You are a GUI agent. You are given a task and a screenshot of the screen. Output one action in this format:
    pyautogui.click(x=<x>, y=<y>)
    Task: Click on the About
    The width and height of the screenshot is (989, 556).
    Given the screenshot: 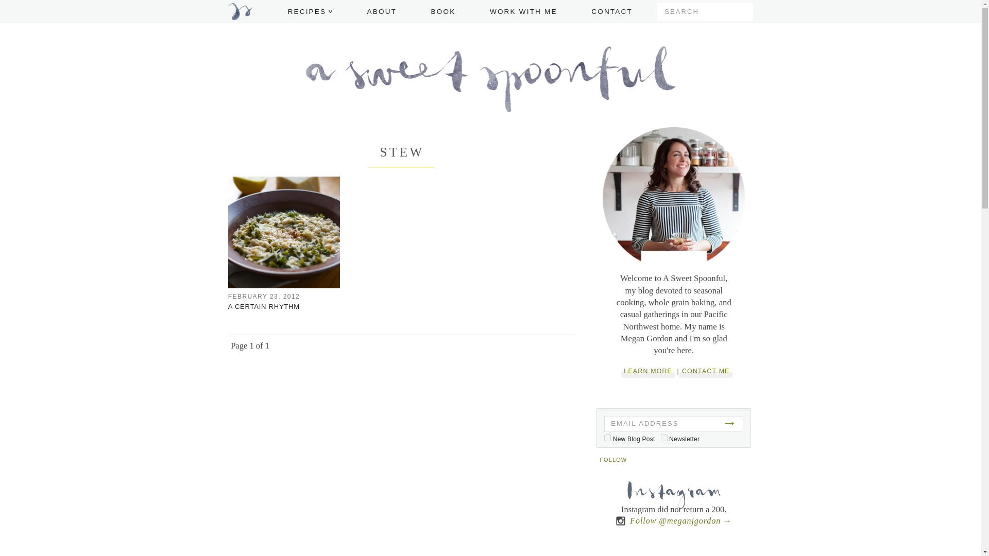 What is the action you would take?
    pyautogui.click(x=674, y=261)
    